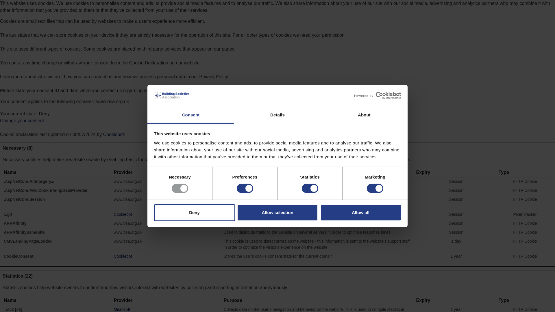  What do you see at coordinates (122, 309) in the screenshot?
I see `Microsoft` at bounding box center [122, 309].